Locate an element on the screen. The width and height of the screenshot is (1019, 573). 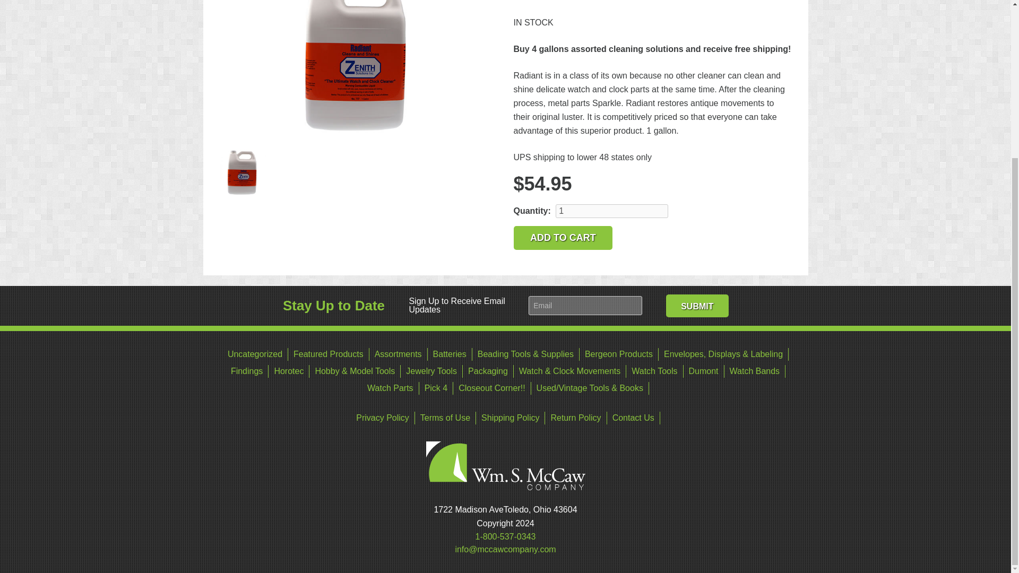
Submit is located at coordinates (697, 306).